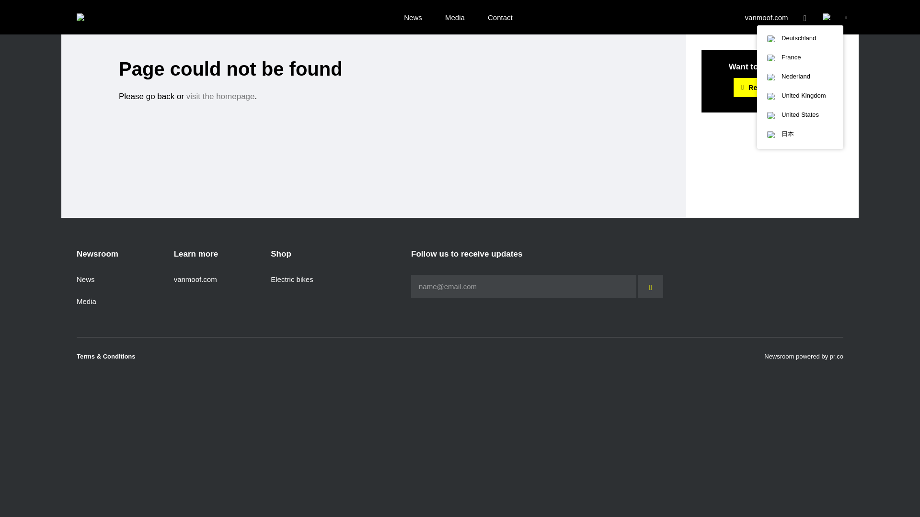  What do you see at coordinates (800, 38) in the screenshot?
I see `Deutschland` at bounding box center [800, 38].